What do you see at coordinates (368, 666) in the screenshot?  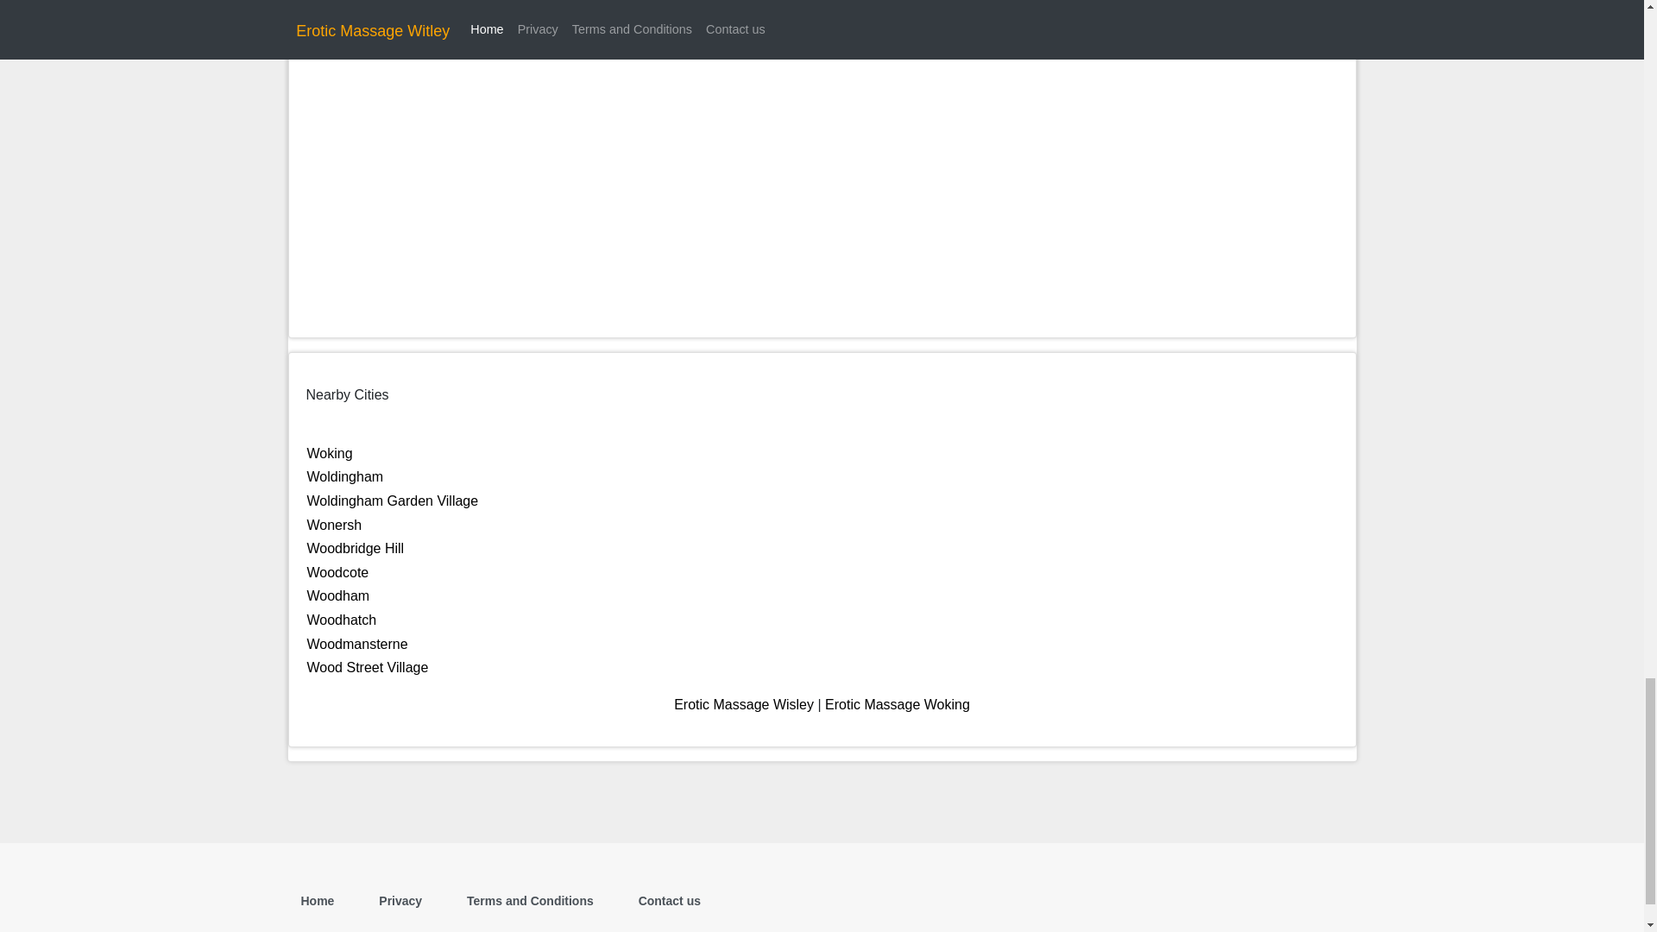 I see `Wood Street Village` at bounding box center [368, 666].